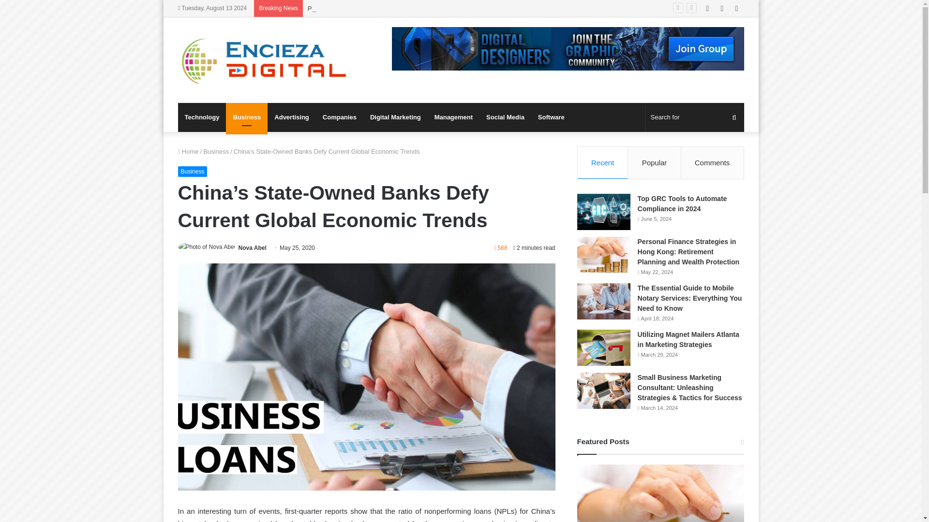 Image resolution: width=929 pixels, height=522 pixels. What do you see at coordinates (188, 151) in the screenshot?
I see `Home` at bounding box center [188, 151].